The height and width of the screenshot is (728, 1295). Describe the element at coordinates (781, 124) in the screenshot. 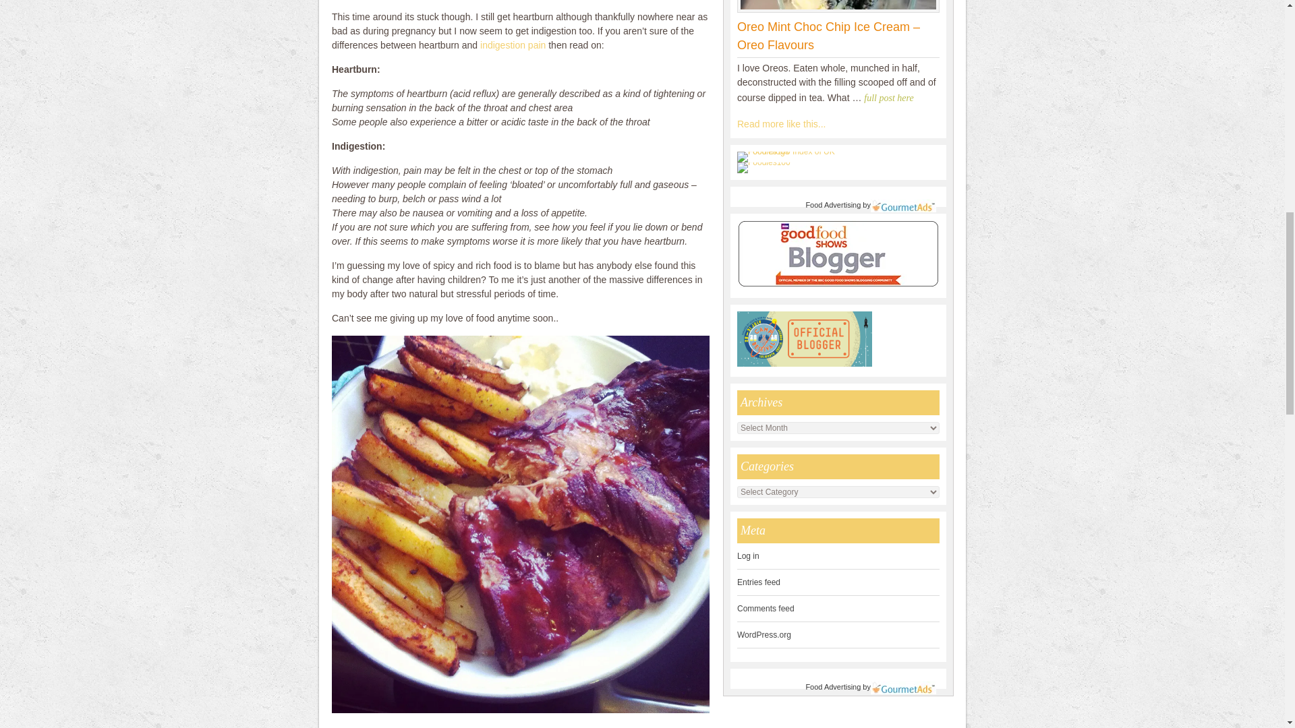

I see `Recipe Development` at that location.